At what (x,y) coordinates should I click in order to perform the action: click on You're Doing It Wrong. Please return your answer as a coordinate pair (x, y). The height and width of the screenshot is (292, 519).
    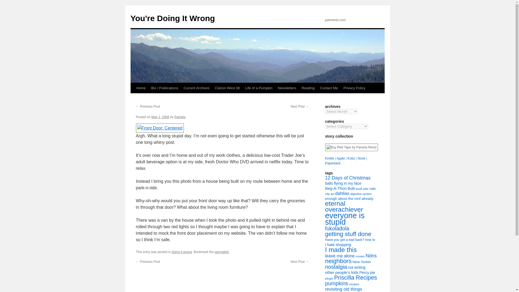
    Looking at the image, I should click on (172, 18).